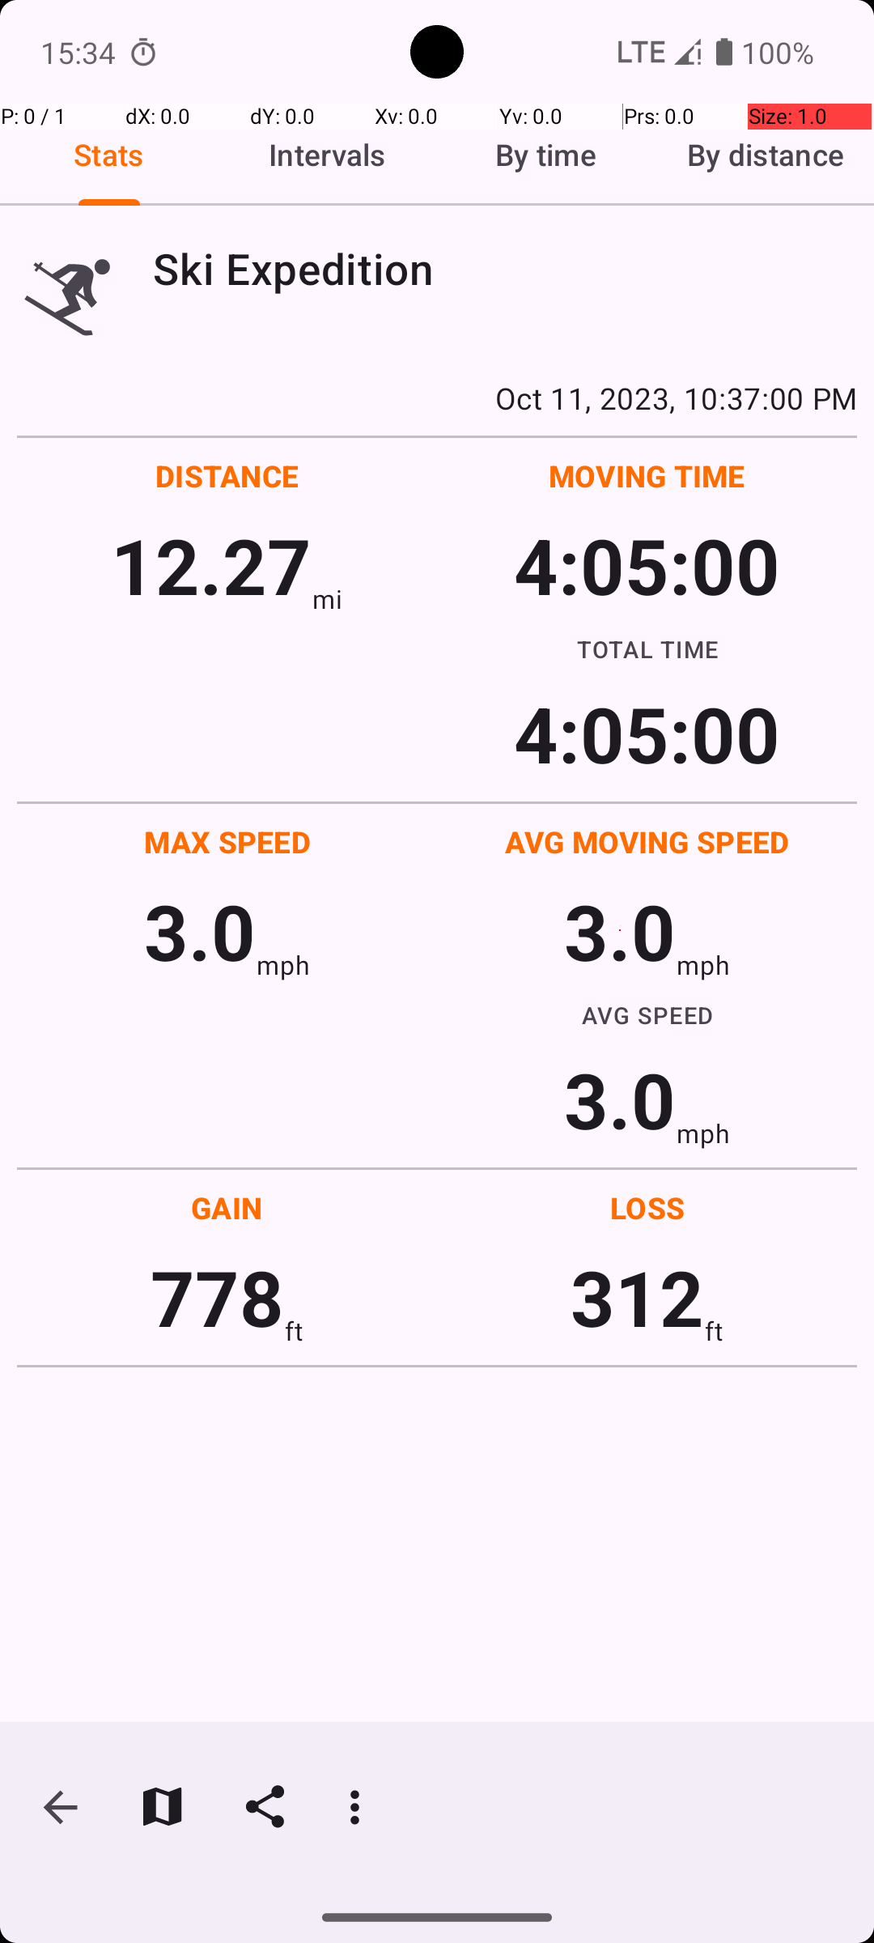 This screenshot has width=874, height=1943. What do you see at coordinates (437, 398) in the screenshot?
I see `Oct 11, 2023, 10:37:00 PM` at bounding box center [437, 398].